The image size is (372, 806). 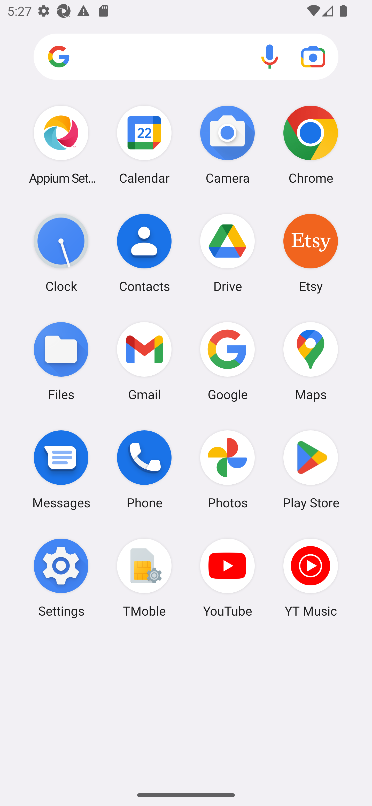 What do you see at coordinates (61, 253) in the screenshot?
I see `Clock` at bounding box center [61, 253].